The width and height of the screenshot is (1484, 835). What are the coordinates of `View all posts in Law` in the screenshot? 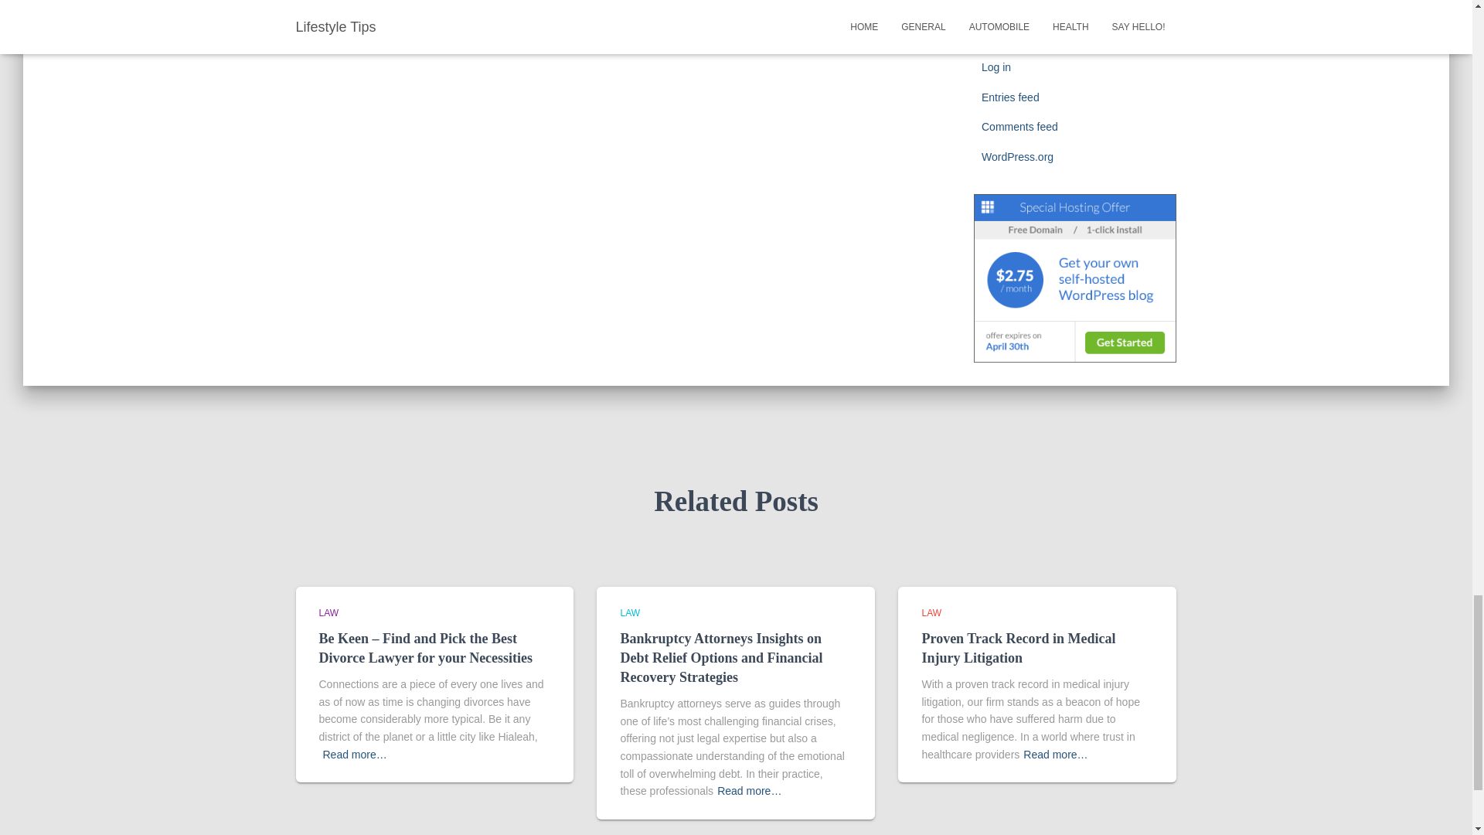 It's located at (328, 613).